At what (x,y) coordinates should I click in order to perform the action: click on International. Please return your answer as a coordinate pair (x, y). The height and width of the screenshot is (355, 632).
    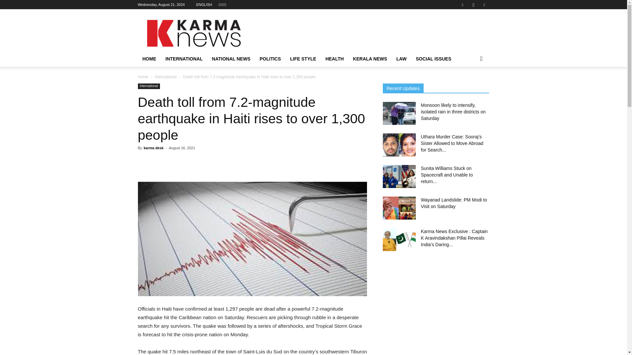
    Looking at the image, I should click on (149, 86).